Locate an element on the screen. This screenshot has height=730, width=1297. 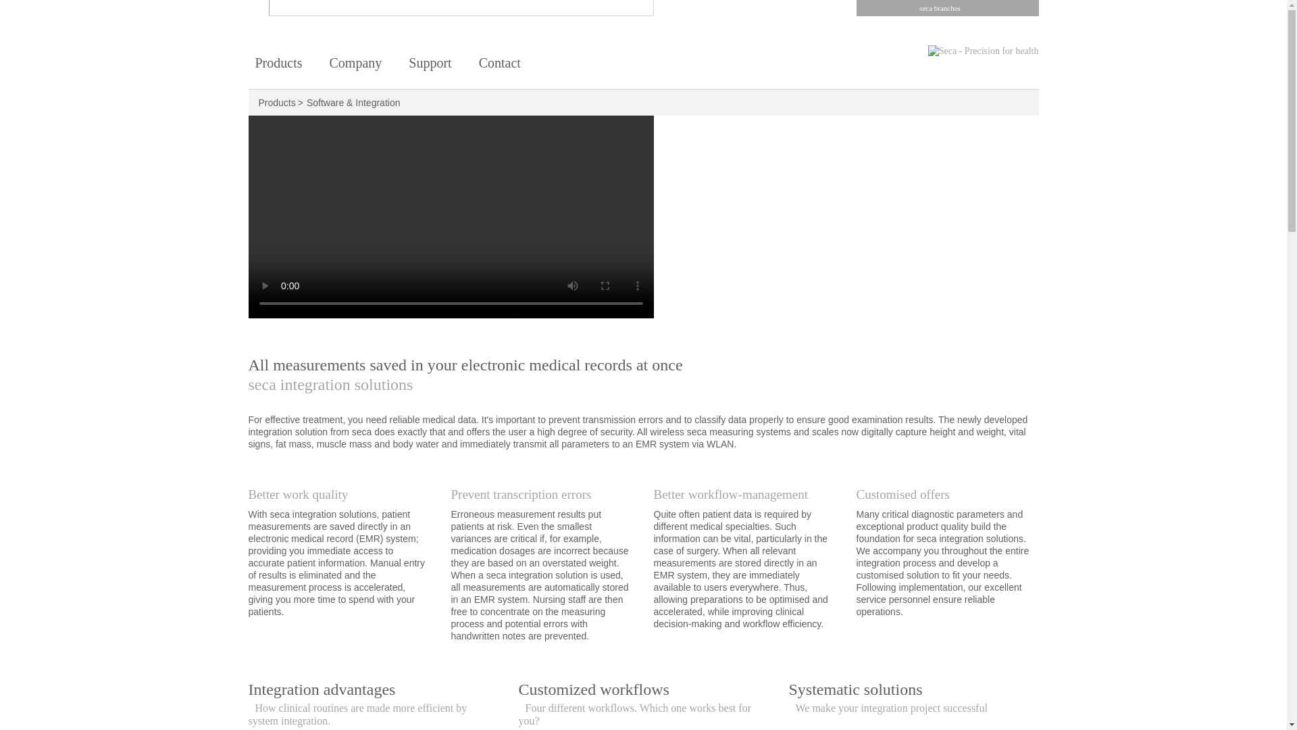
Products is located at coordinates (277, 102).